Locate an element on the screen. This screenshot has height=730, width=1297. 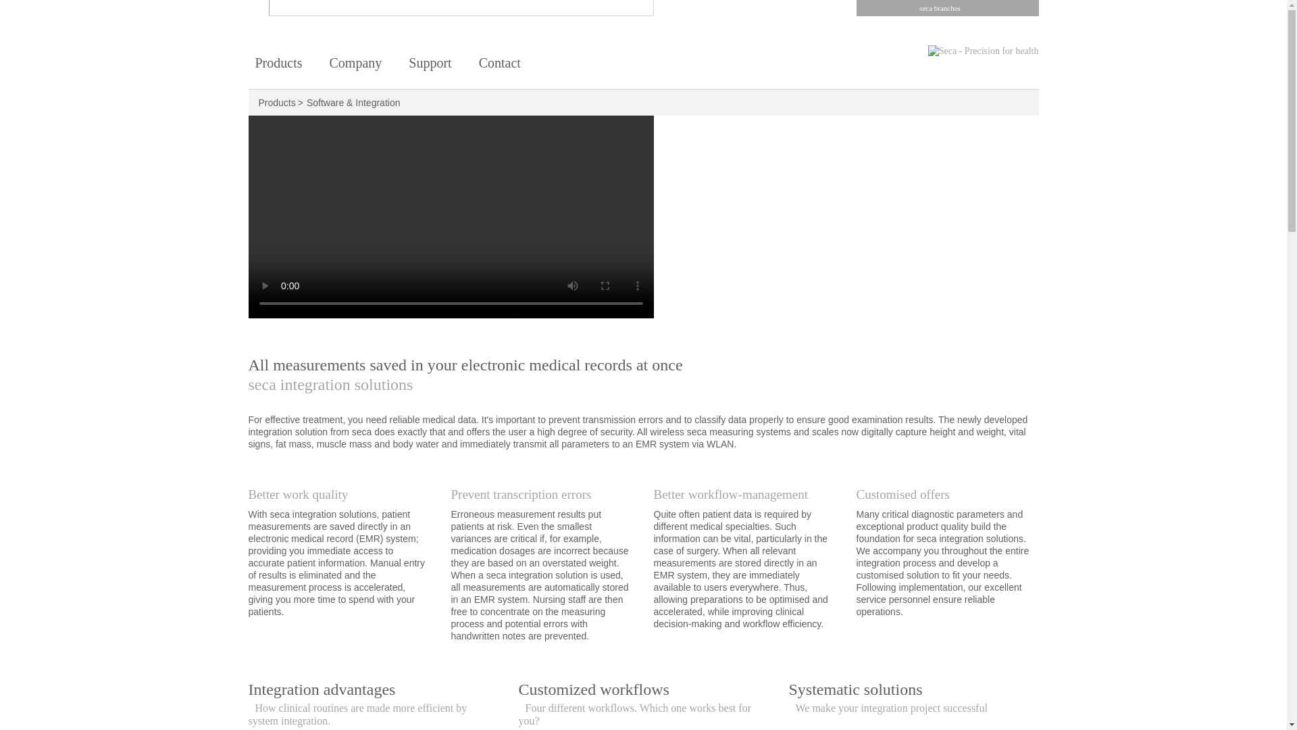
Products is located at coordinates (277, 102).